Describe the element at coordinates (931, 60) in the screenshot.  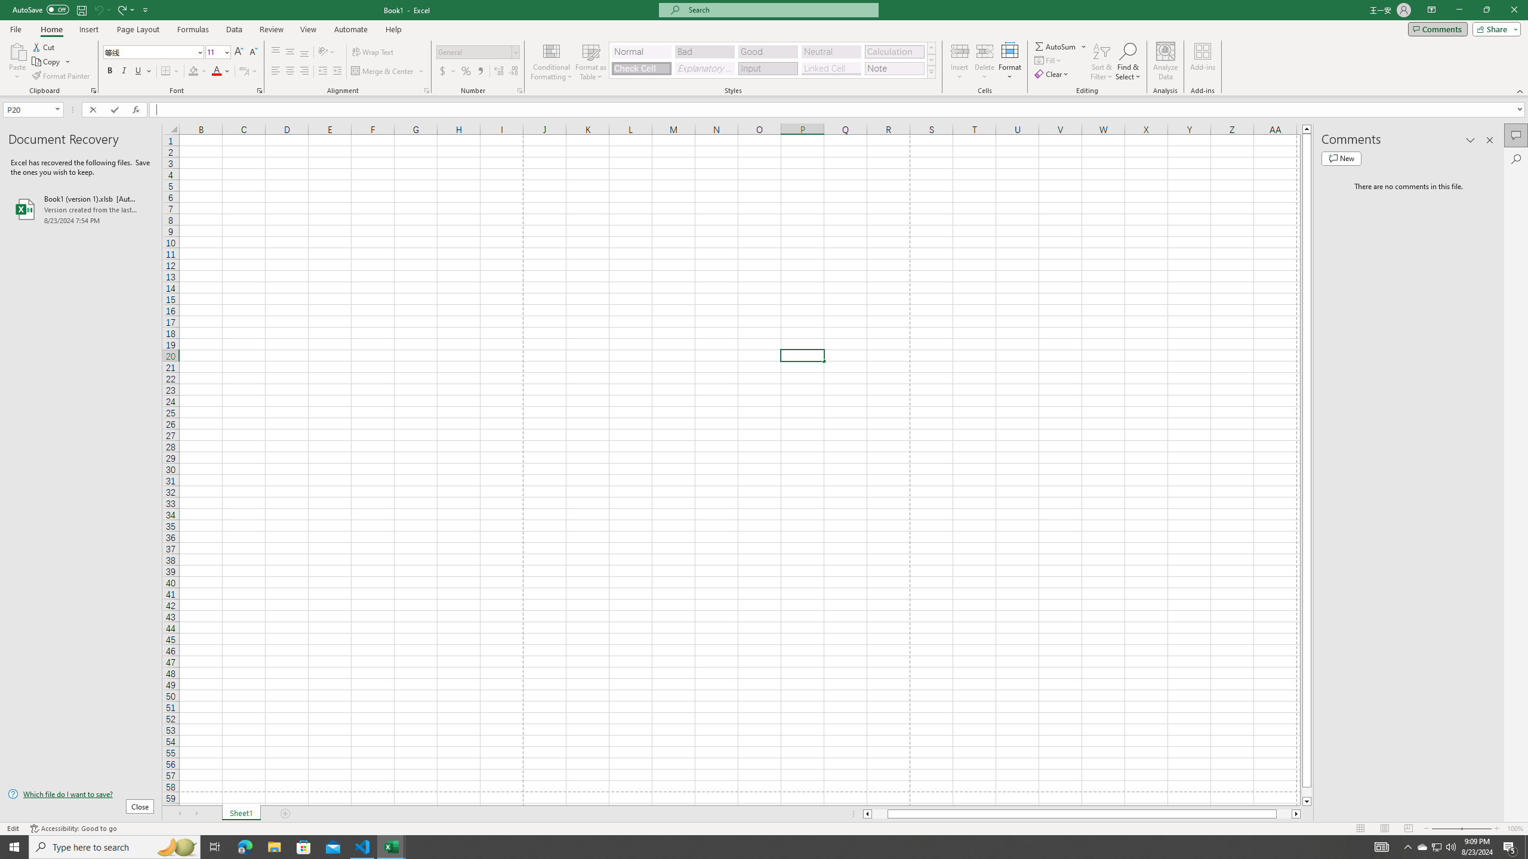
I see `Row Down` at that location.